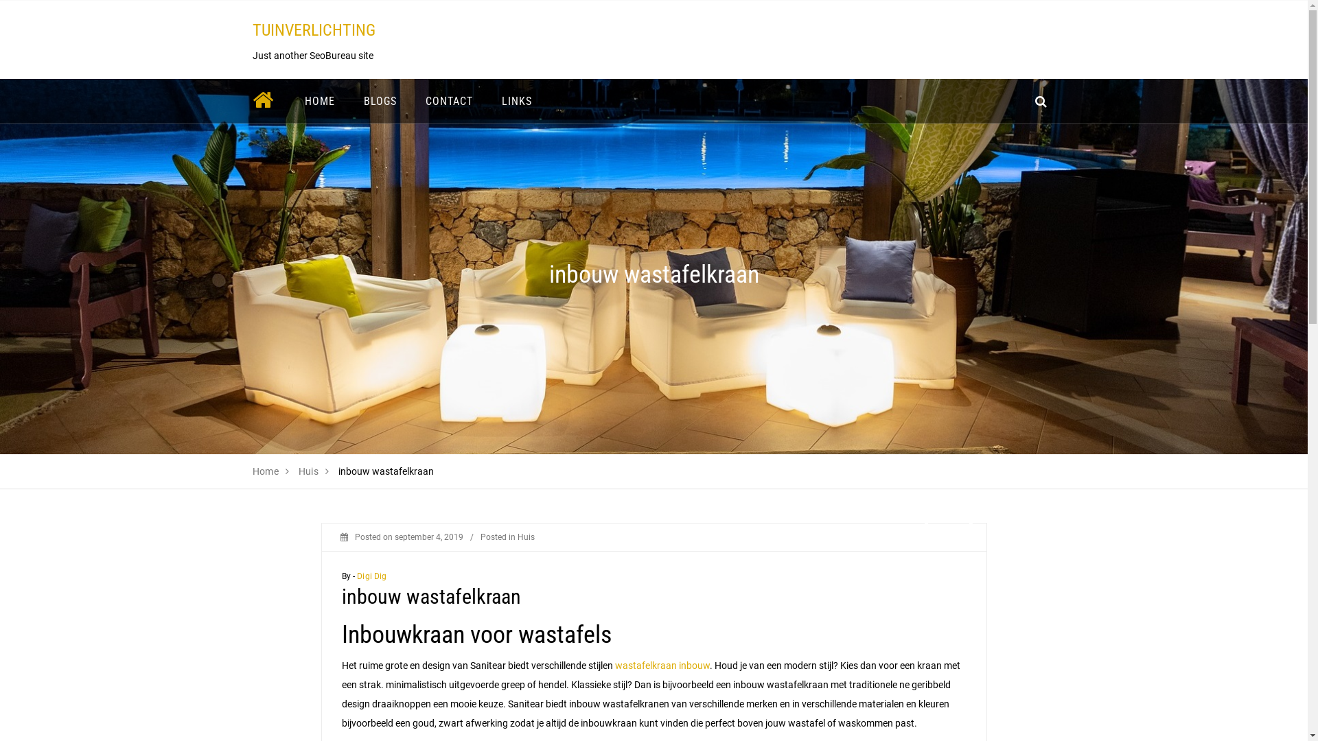 The height and width of the screenshot is (741, 1318). What do you see at coordinates (380, 102) in the screenshot?
I see `BLOGS` at bounding box center [380, 102].